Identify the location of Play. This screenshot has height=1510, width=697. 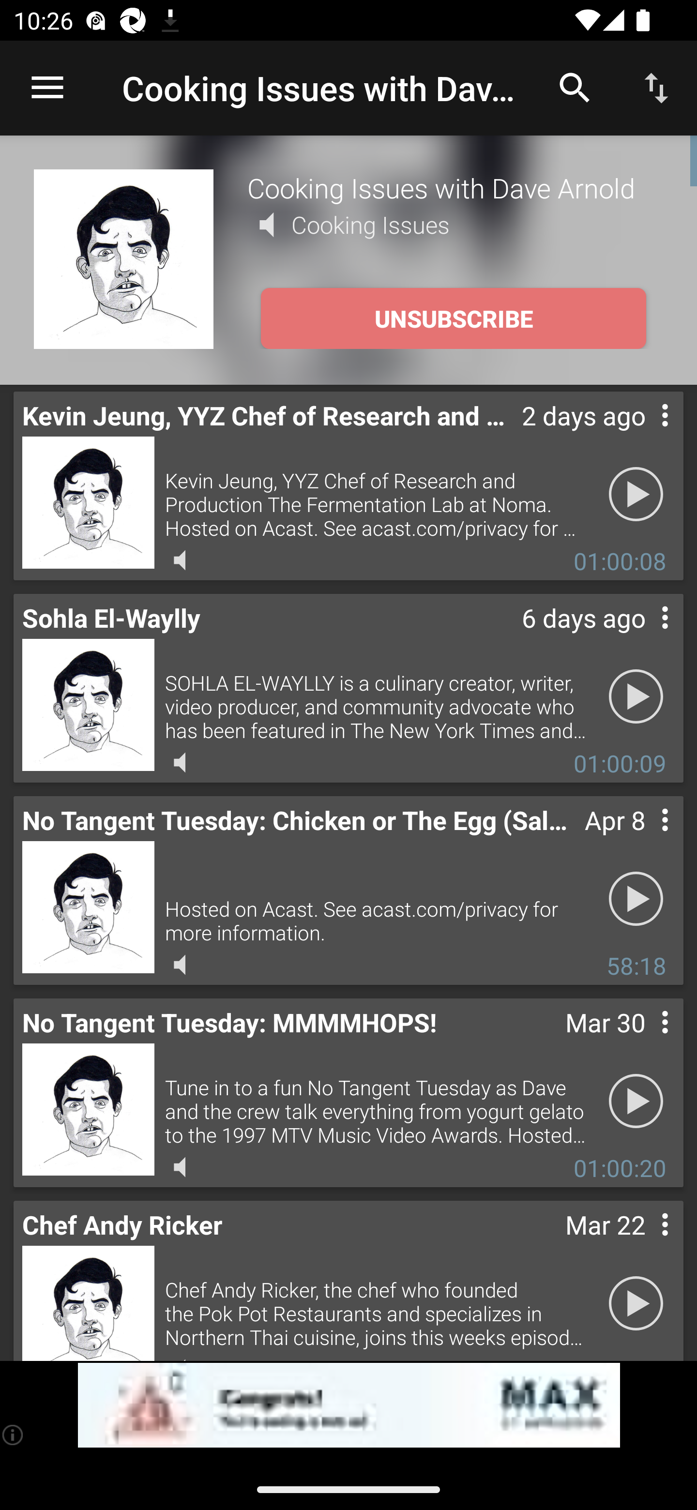
(636, 1102).